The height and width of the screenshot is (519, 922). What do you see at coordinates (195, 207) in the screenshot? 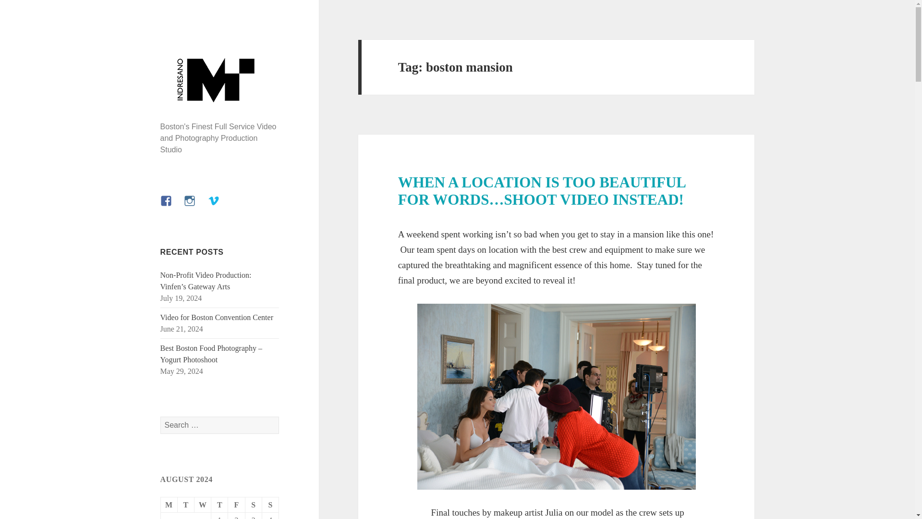
I see `Instagram` at bounding box center [195, 207].